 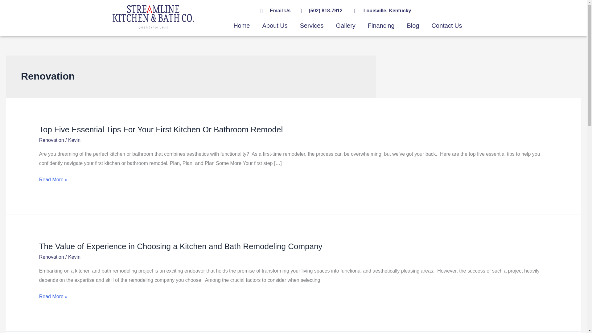 I want to click on Contact Us, so click(x=447, y=25).